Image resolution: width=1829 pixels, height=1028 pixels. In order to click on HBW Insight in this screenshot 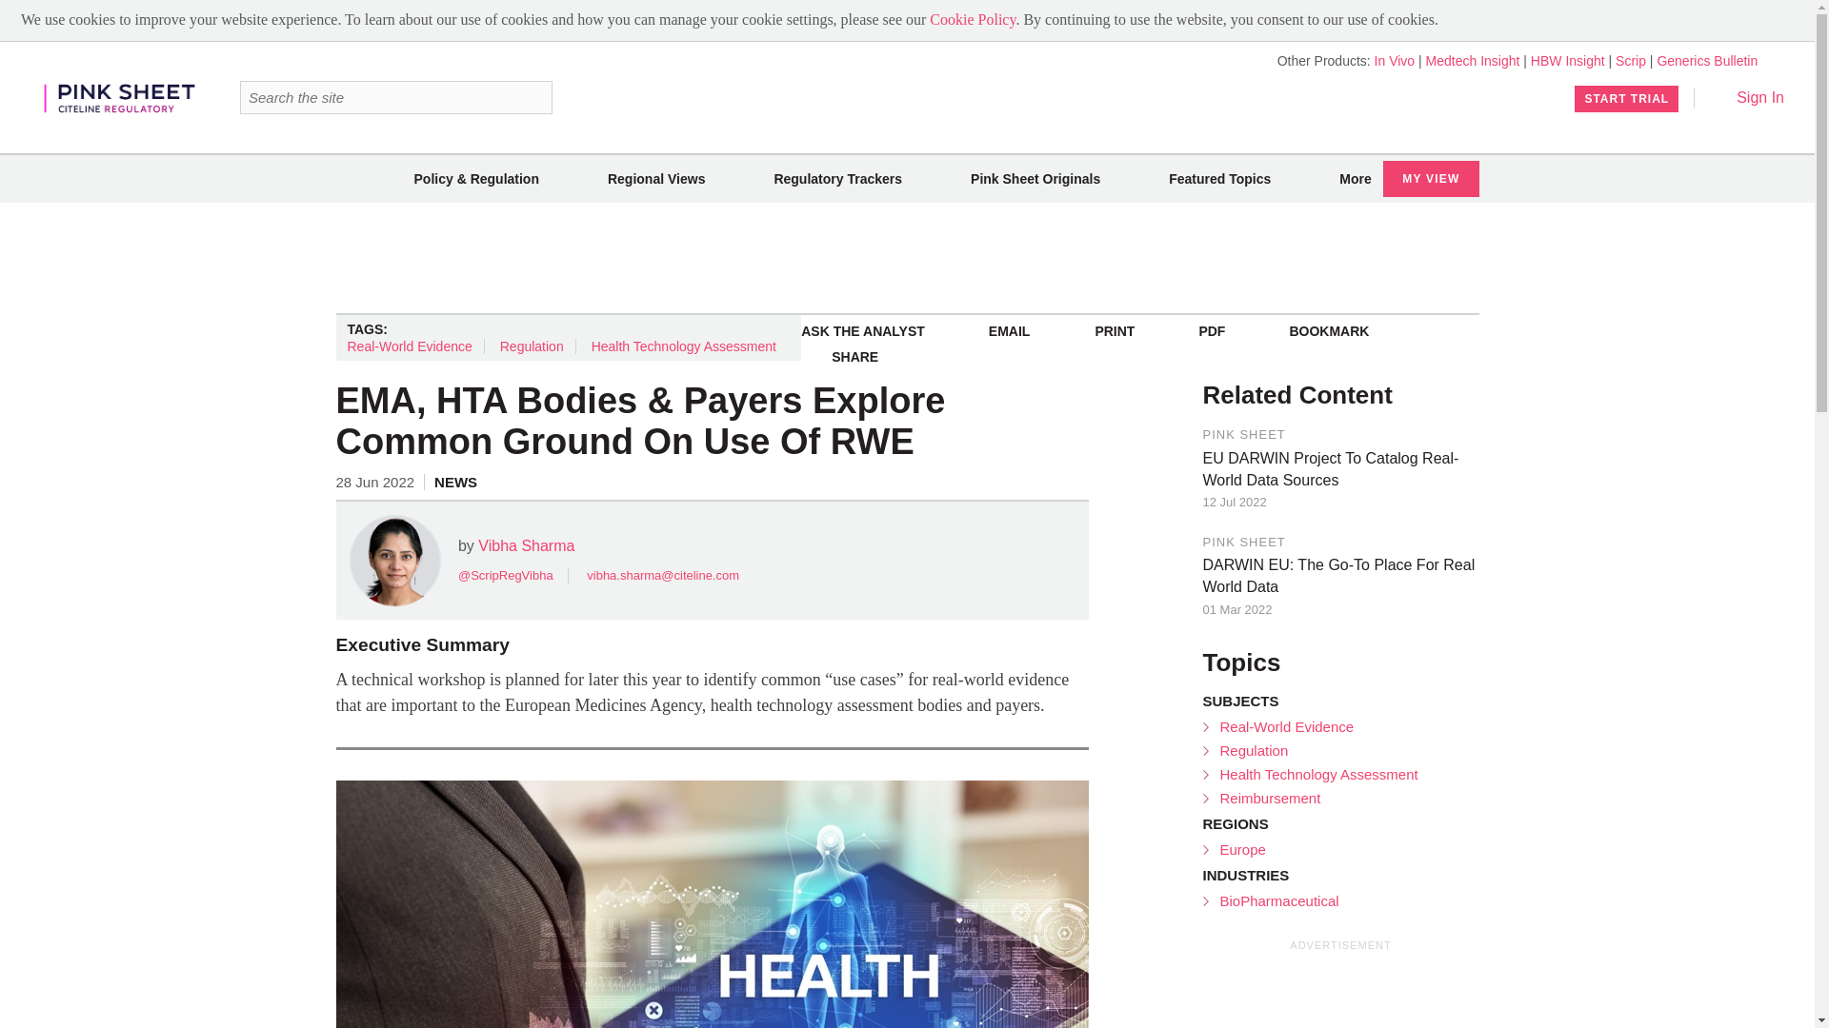, I will do `click(1568, 61)`.